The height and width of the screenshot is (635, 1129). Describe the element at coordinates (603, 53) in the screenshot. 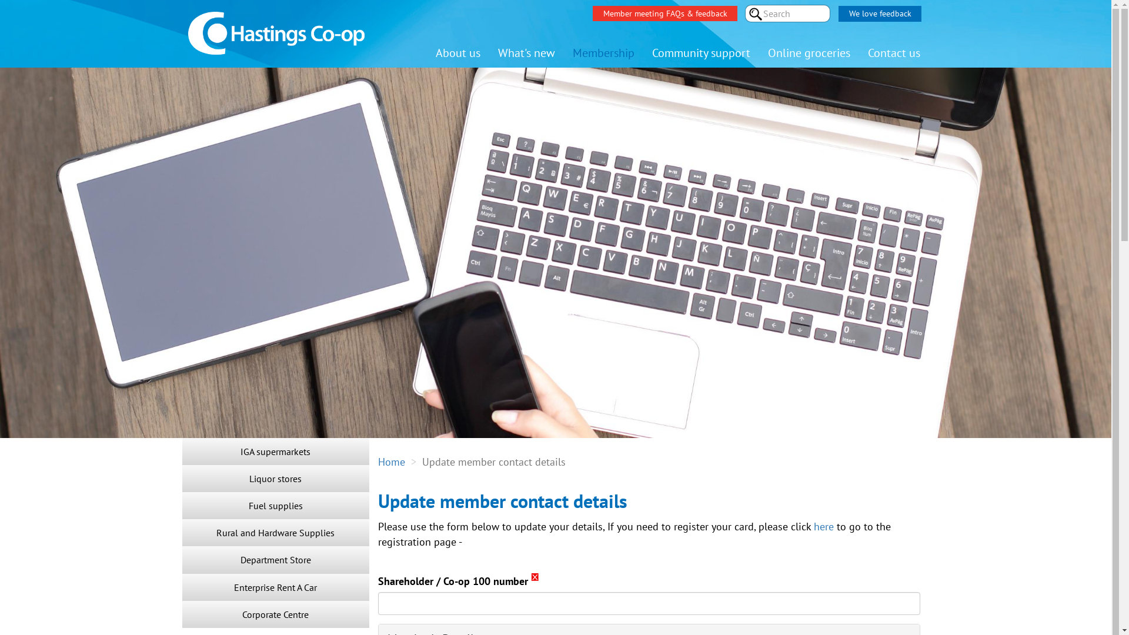

I see `Membership` at that location.